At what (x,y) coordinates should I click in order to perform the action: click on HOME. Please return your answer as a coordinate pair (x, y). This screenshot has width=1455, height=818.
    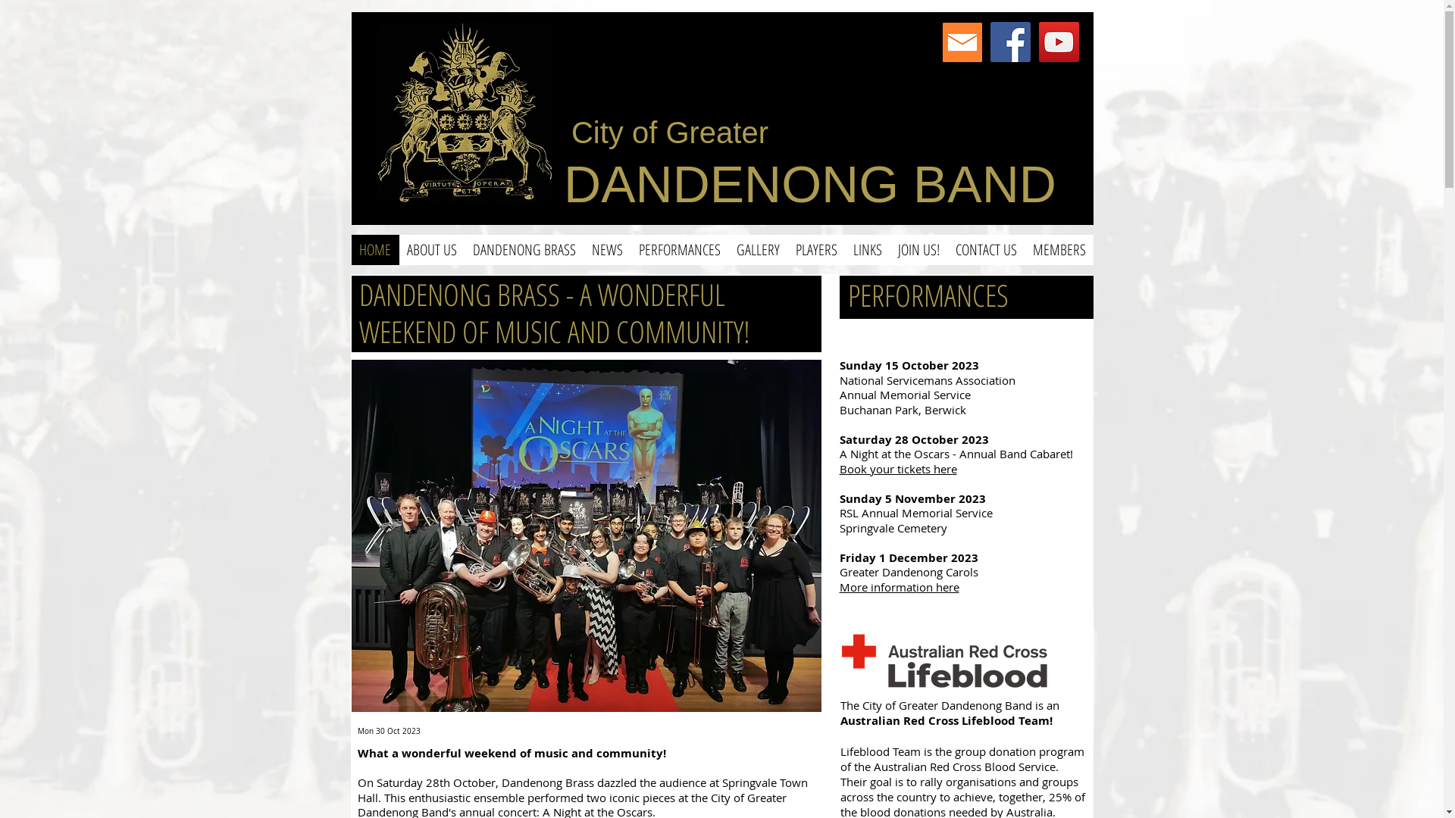
    Looking at the image, I should click on (376, 250).